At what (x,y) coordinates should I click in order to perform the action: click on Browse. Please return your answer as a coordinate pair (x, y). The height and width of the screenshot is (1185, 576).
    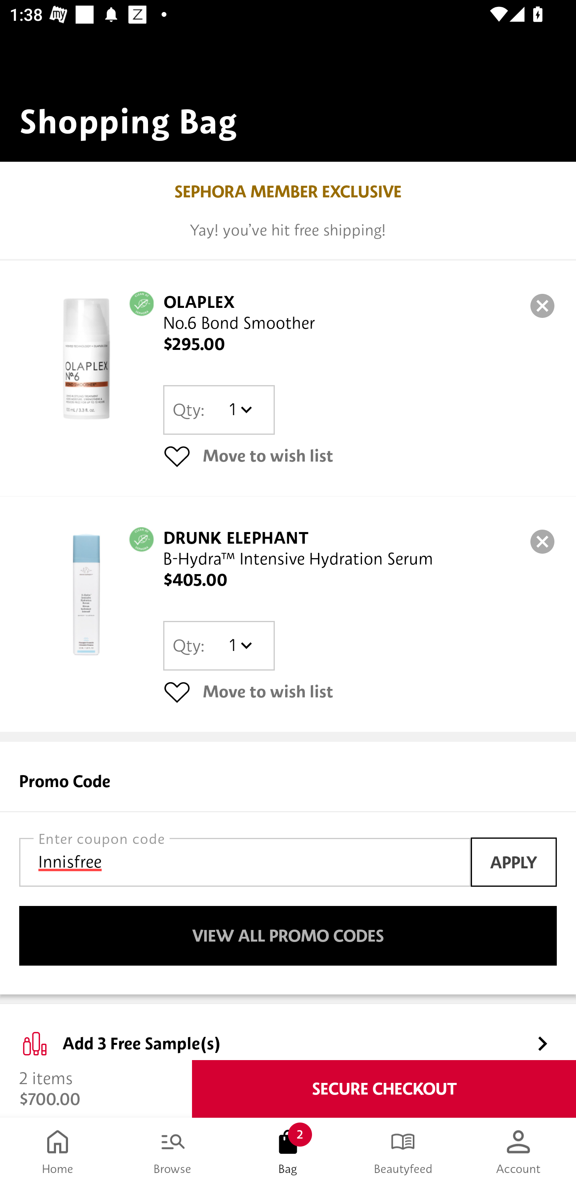
    Looking at the image, I should click on (173, 1151).